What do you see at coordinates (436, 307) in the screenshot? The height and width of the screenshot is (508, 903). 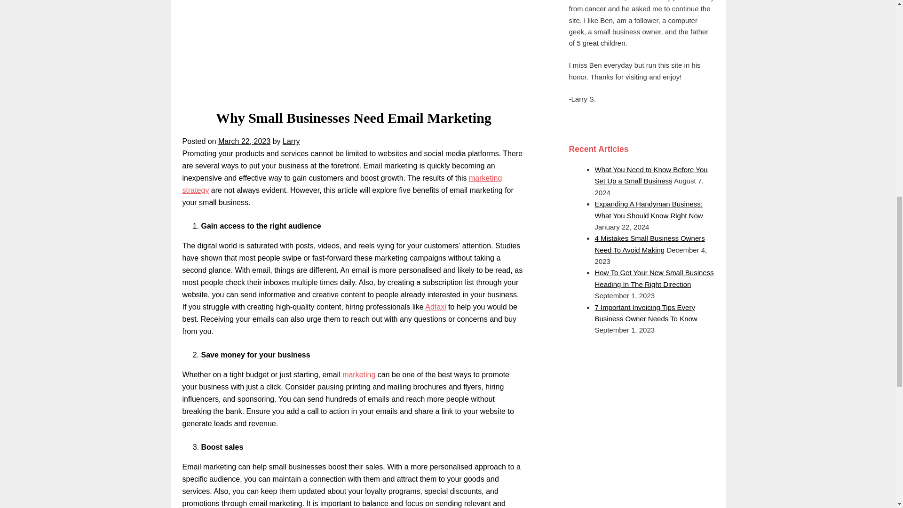 I see `Adtaxi` at bounding box center [436, 307].